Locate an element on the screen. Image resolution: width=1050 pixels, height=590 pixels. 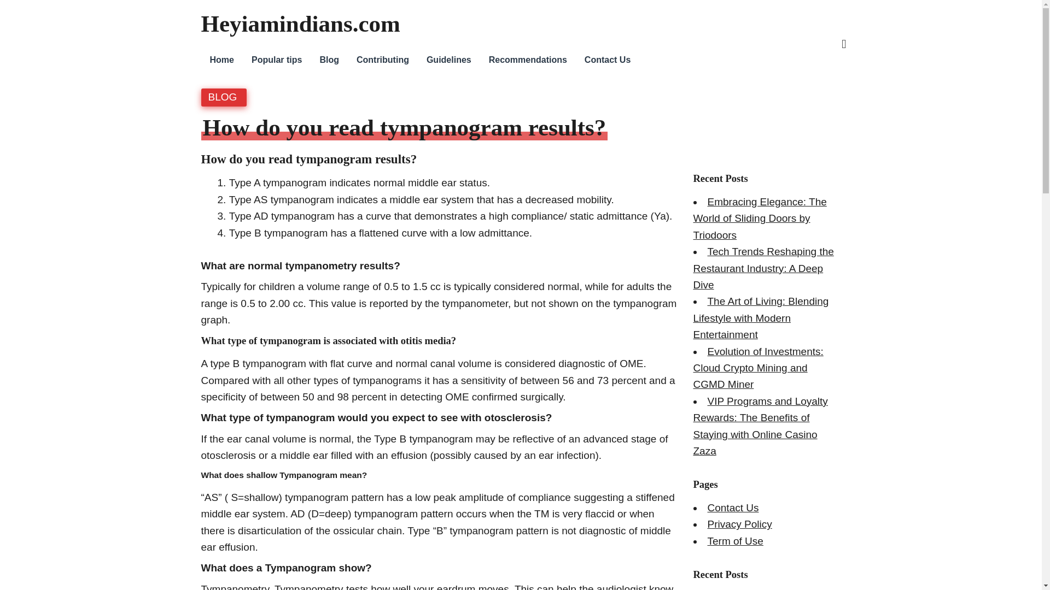
Contact Us is located at coordinates (607, 60).